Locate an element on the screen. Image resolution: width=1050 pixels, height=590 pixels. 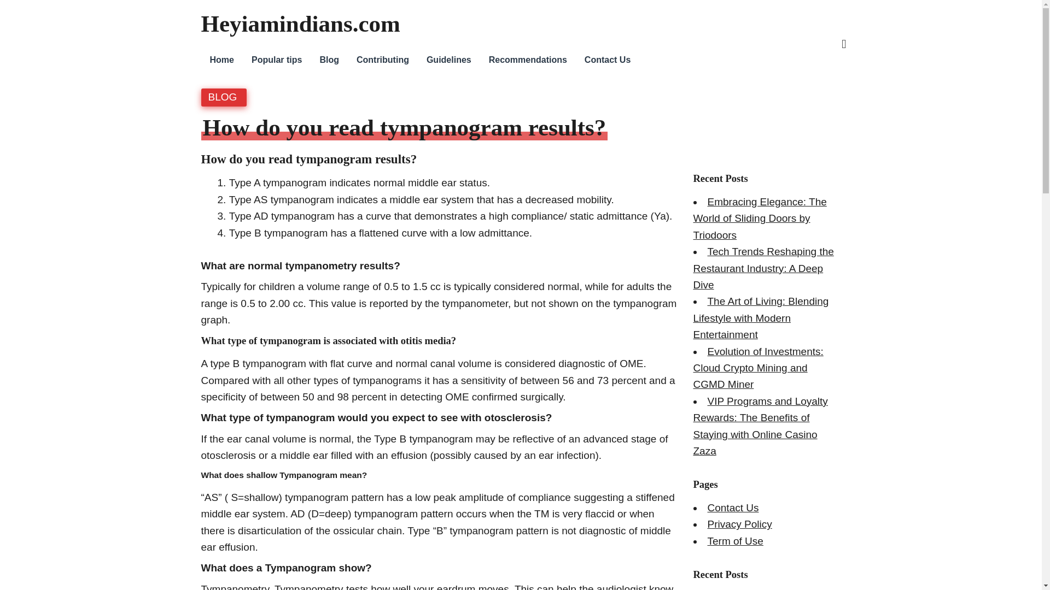
Contact Us is located at coordinates (607, 60).